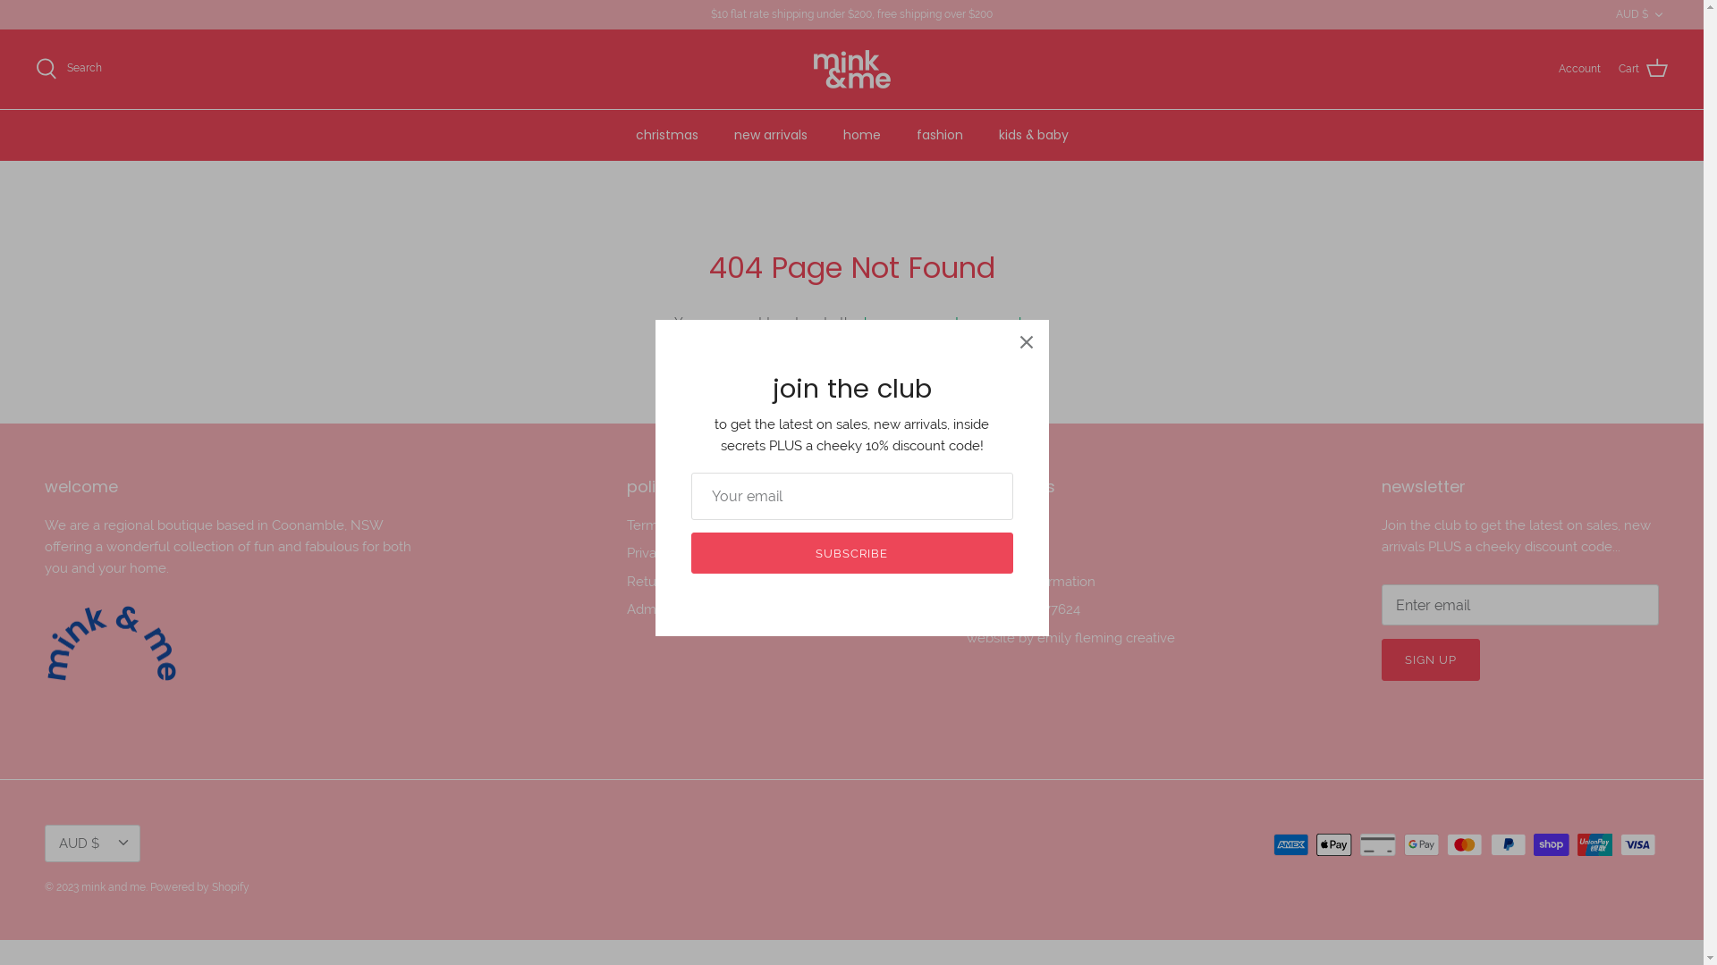 This screenshot has height=965, width=1717. I want to click on ABN: 46221277624, so click(1023, 609).